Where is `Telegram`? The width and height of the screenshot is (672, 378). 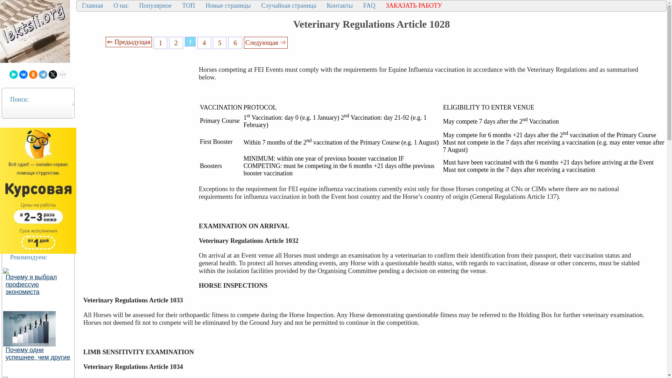
Telegram is located at coordinates (43, 74).